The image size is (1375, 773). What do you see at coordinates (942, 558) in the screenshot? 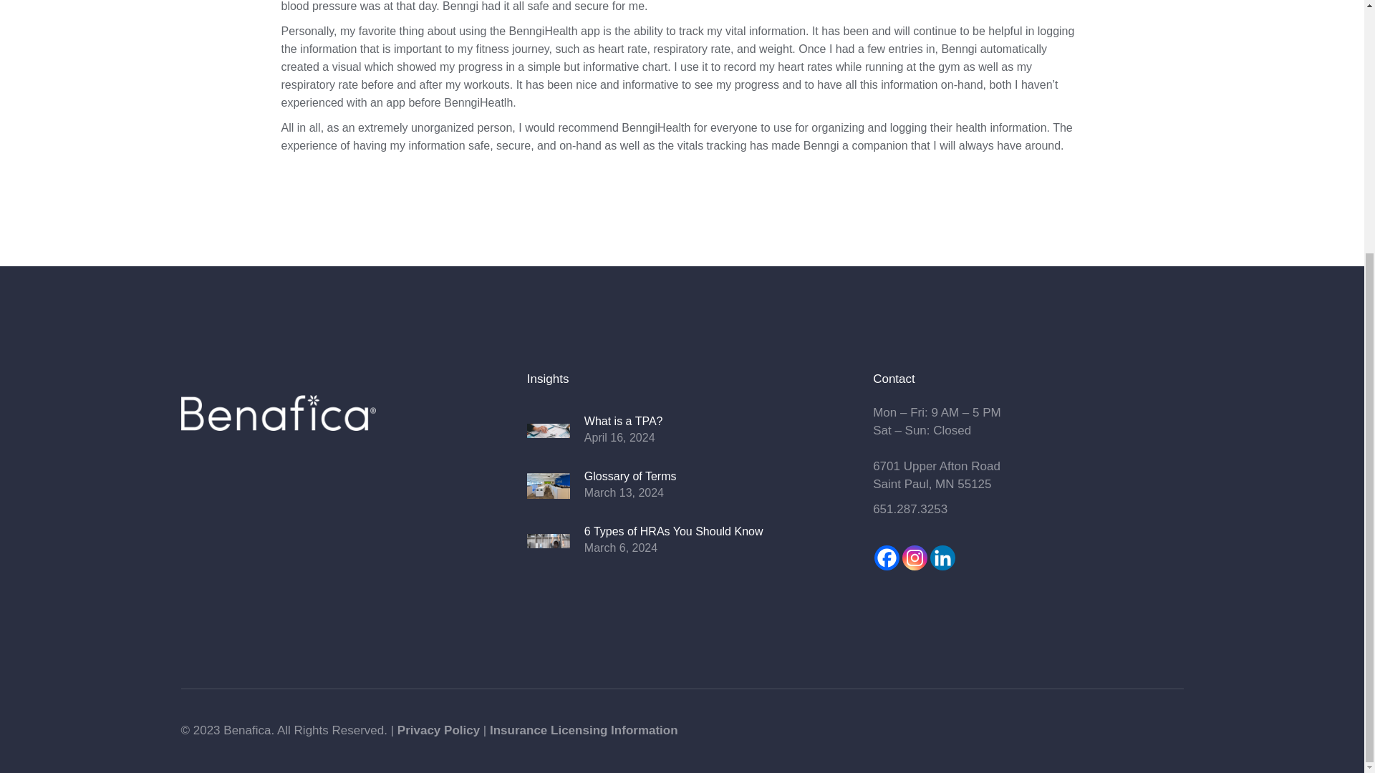
I see `Linkedin Company` at bounding box center [942, 558].